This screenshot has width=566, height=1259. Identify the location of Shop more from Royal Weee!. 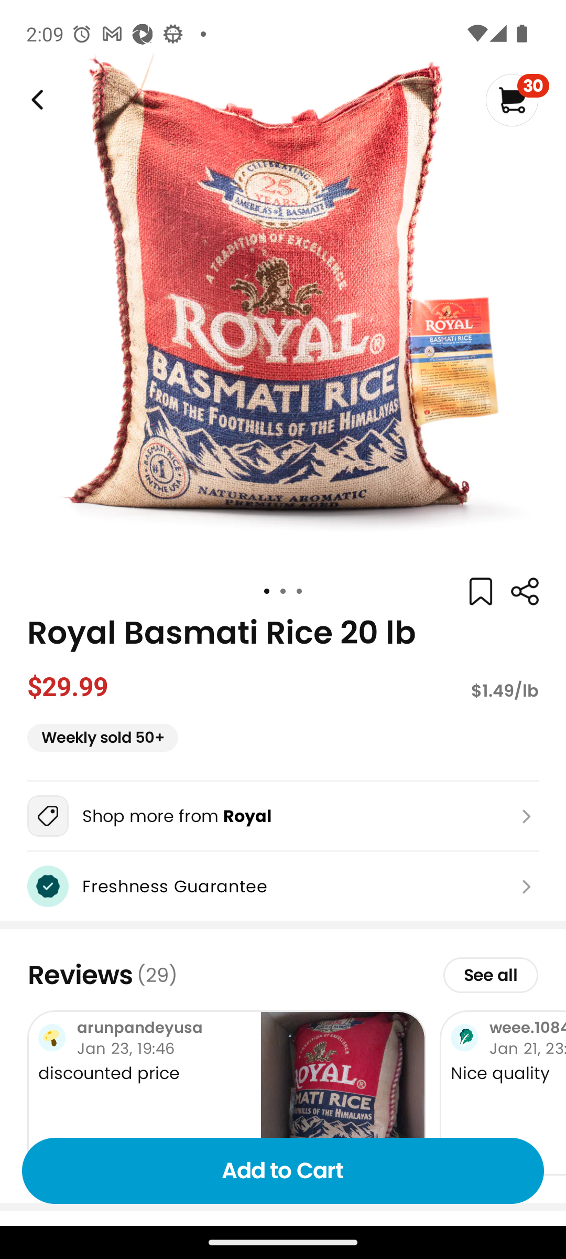
(283, 816).